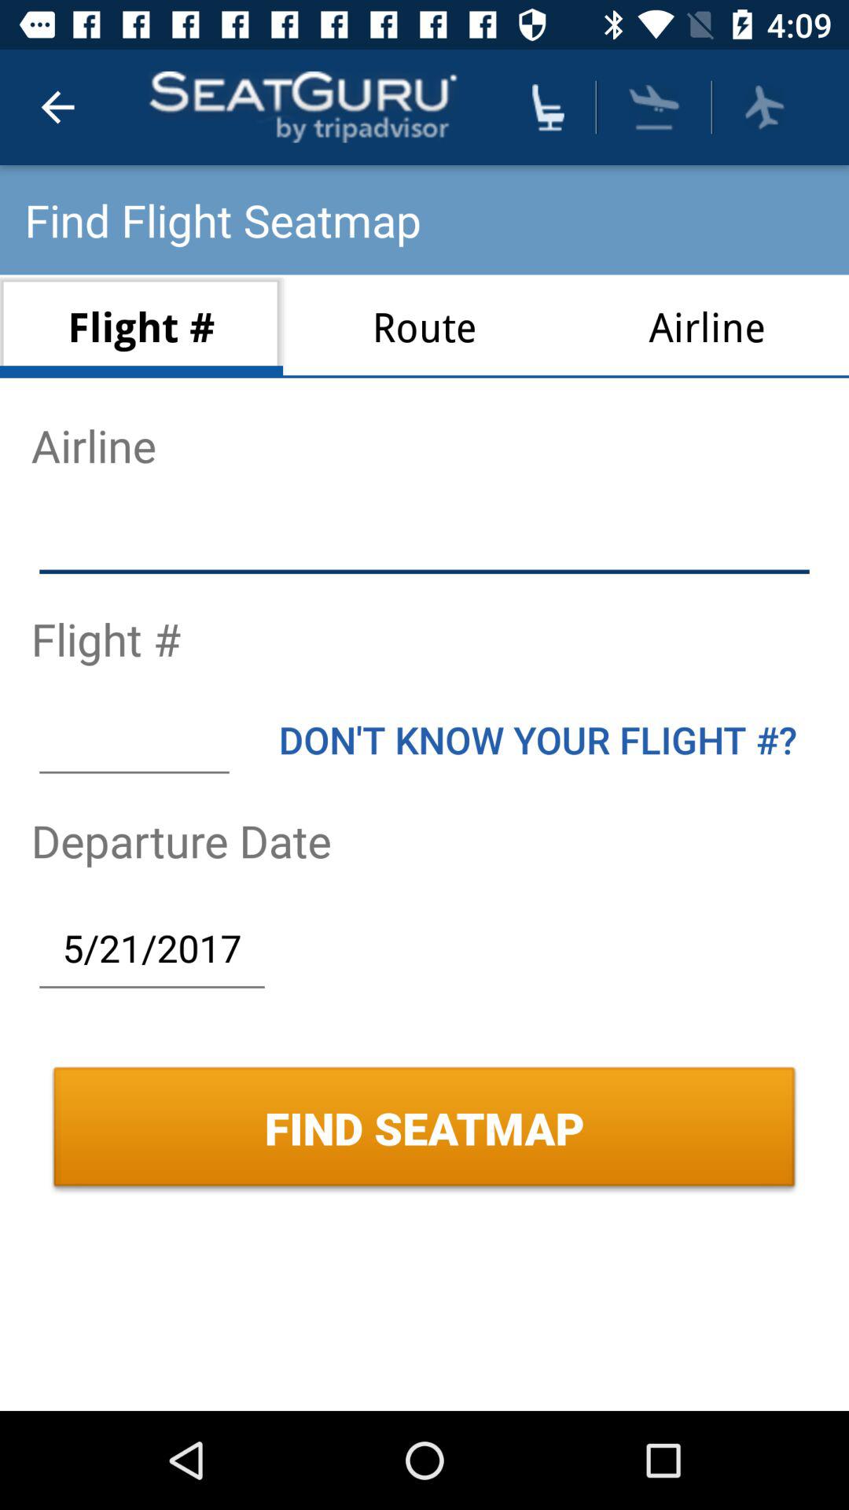  Describe the element at coordinates (764, 107) in the screenshot. I see `flight departure` at that location.